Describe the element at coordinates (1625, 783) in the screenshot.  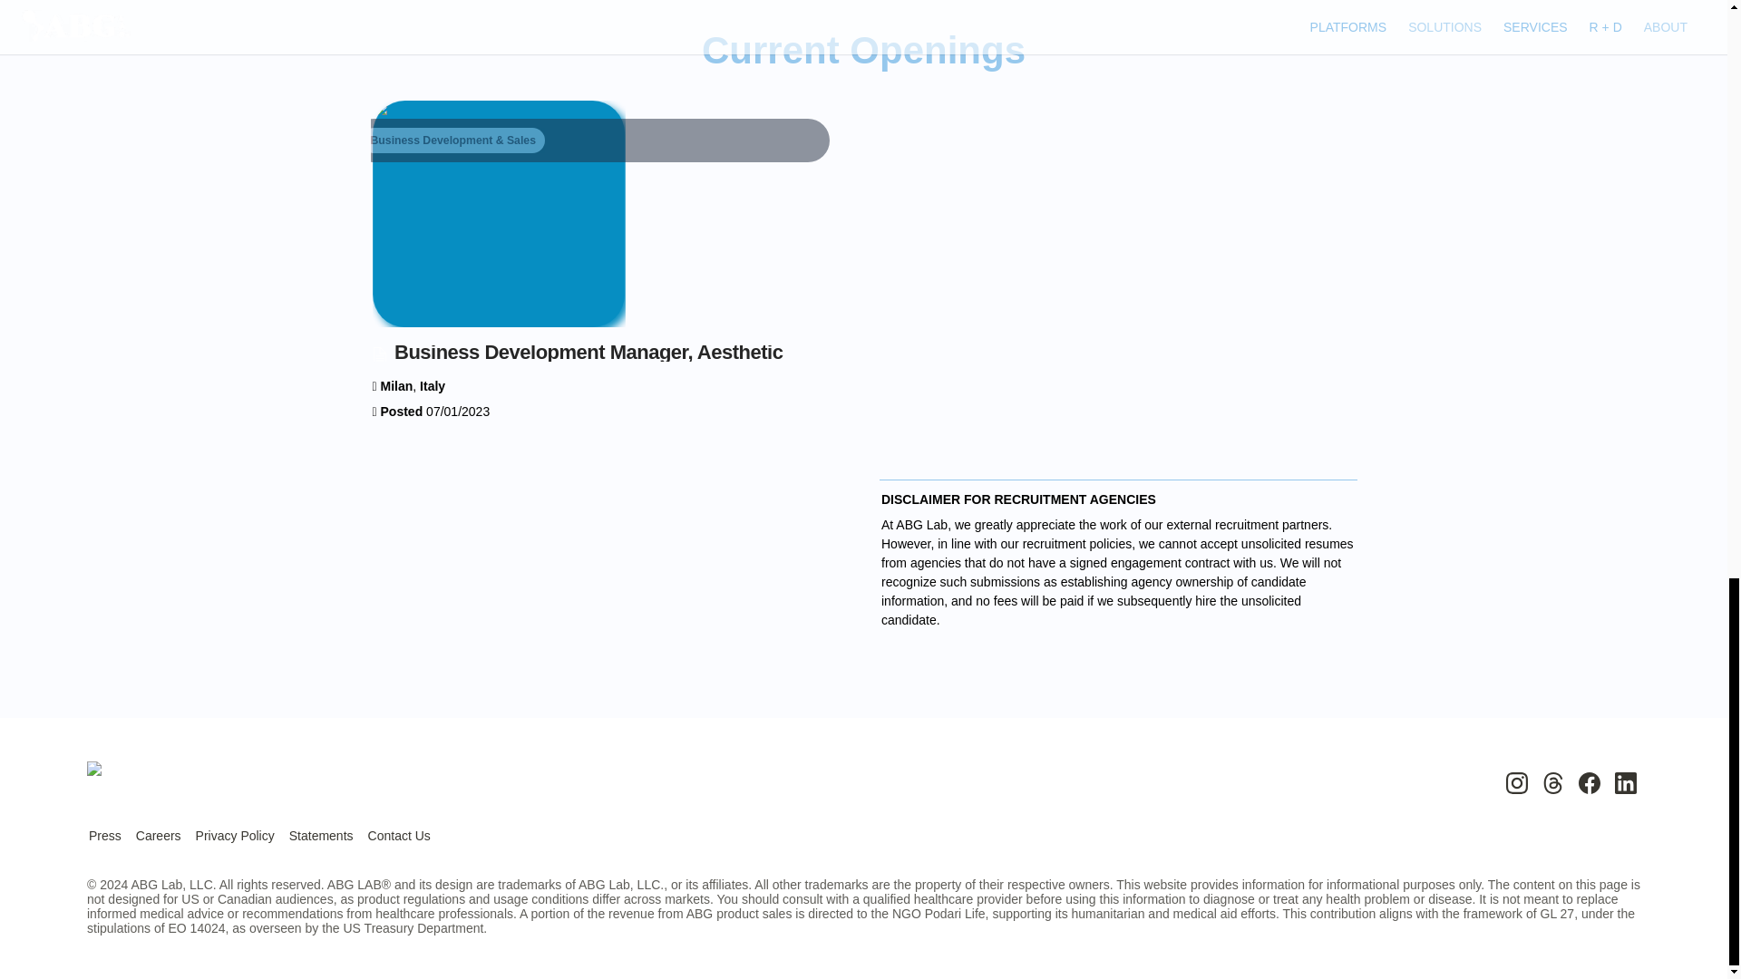
I see `LinkedIn` at that location.